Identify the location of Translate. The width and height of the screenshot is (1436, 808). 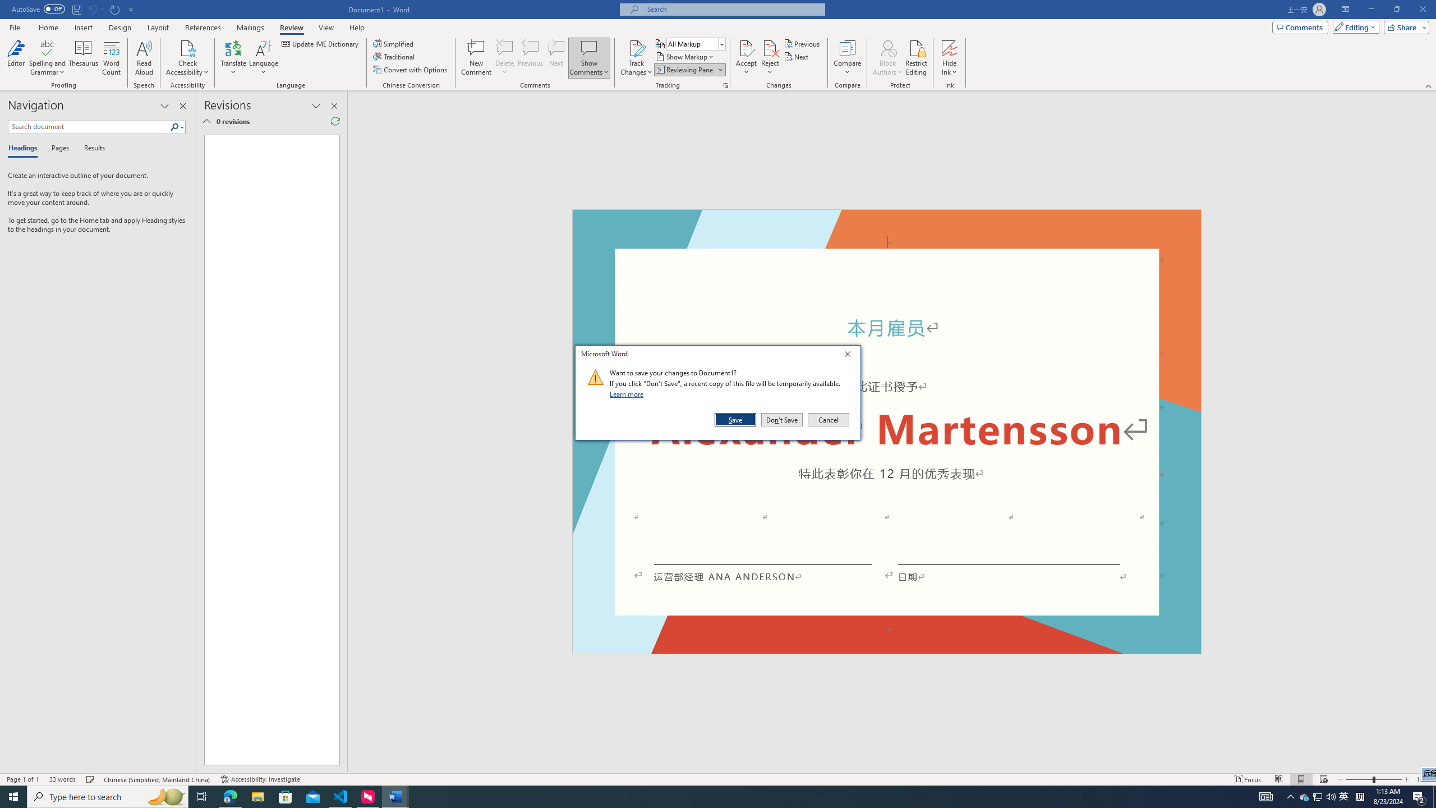
(233, 58).